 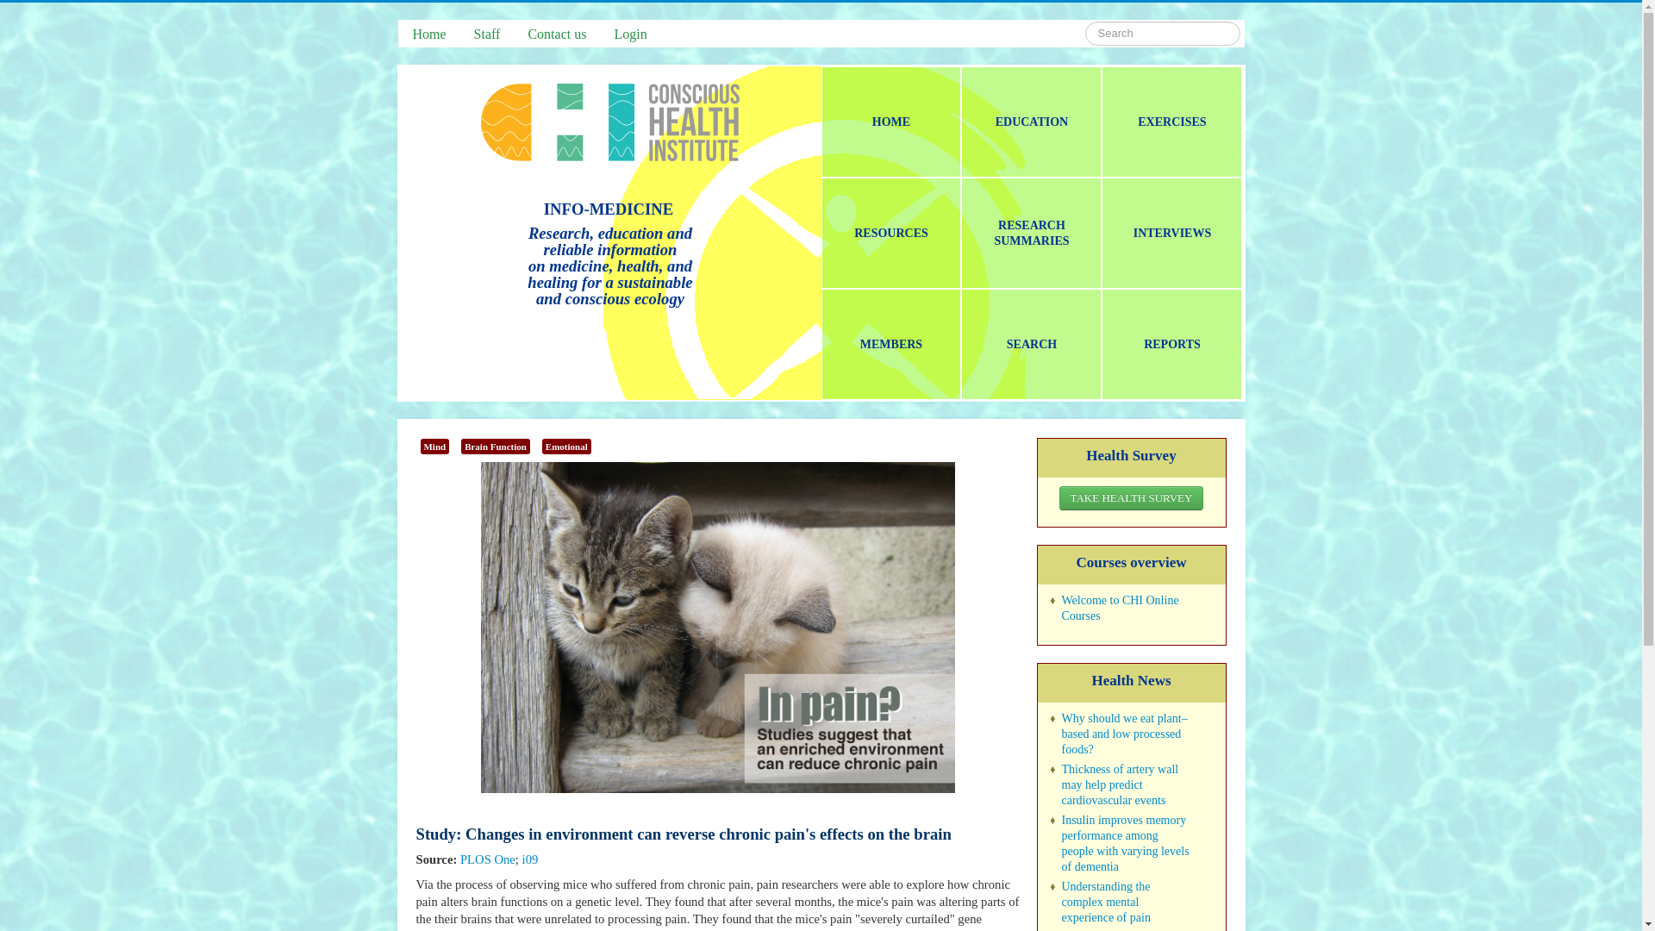 I want to click on MEMBERS, so click(x=891, y=344).